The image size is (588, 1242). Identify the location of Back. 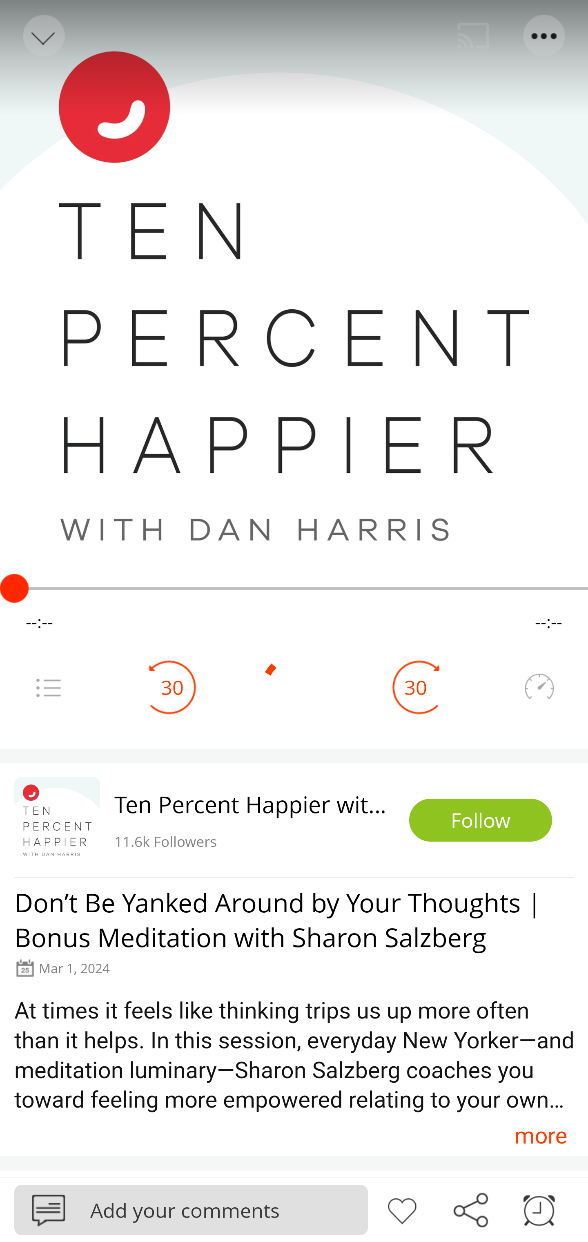
(42, 36).